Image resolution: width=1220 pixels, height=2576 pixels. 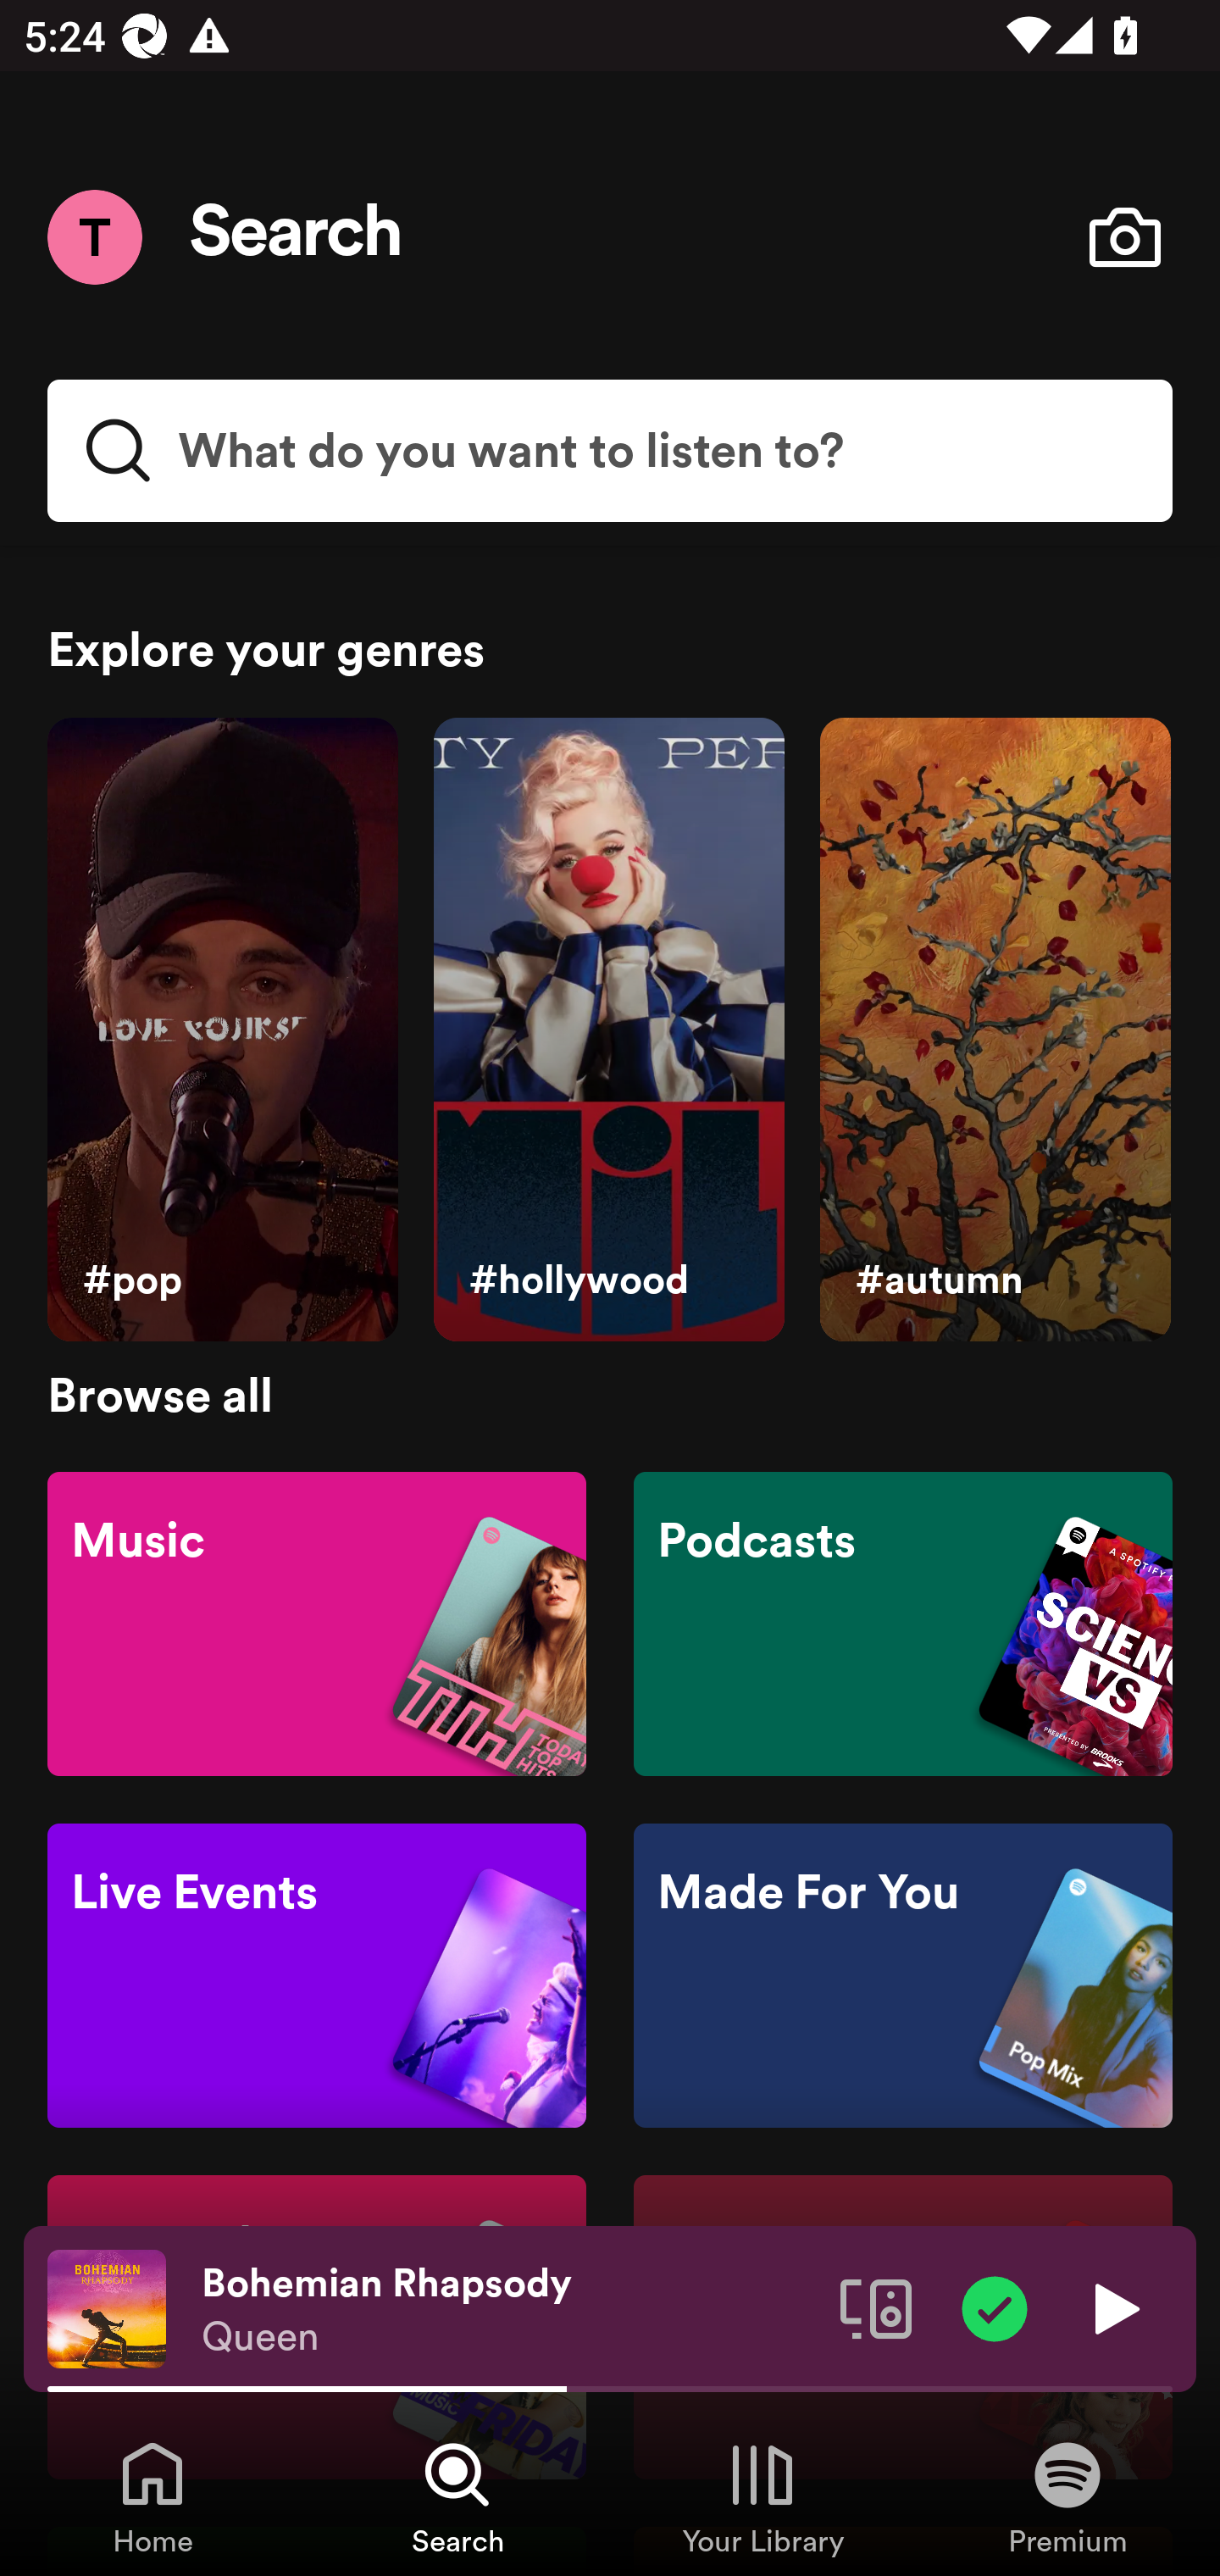 I want to click on Menu, so click(x=94, y=236).